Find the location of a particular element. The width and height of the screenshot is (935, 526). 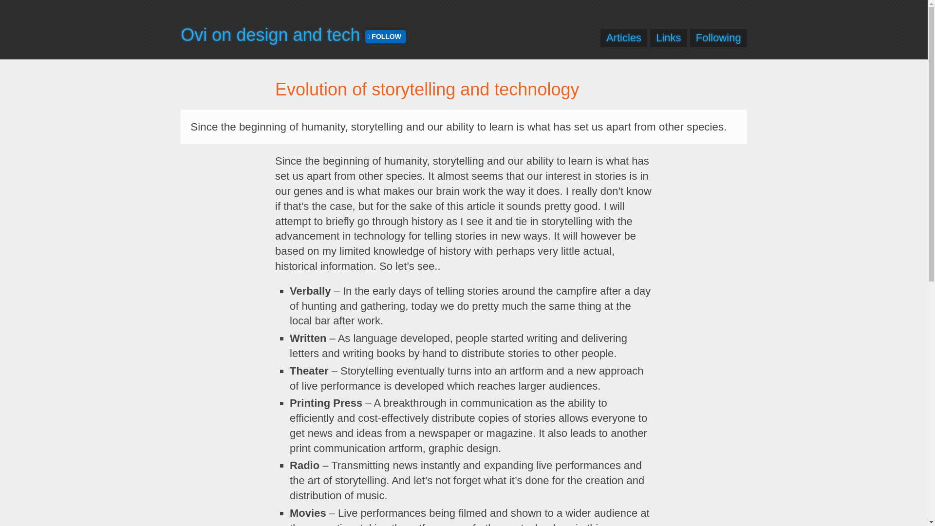

Ovi on design and tech is located at coordinates (270, 34).